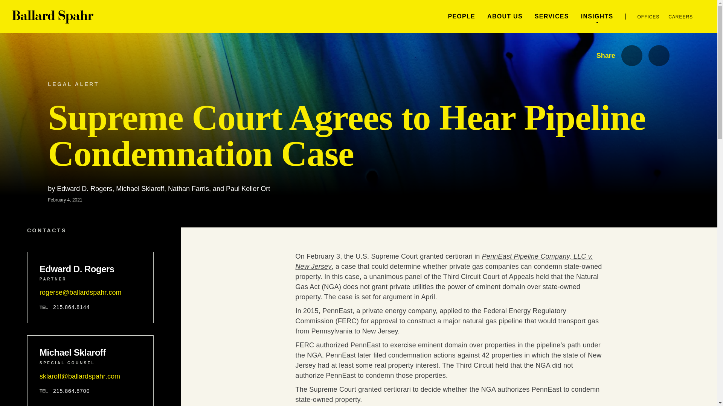 The height and width of the screenshot is (406, 723). Describe the element at coordinates (680, 17) in the screenshot. I see `CAREERS` at that location.